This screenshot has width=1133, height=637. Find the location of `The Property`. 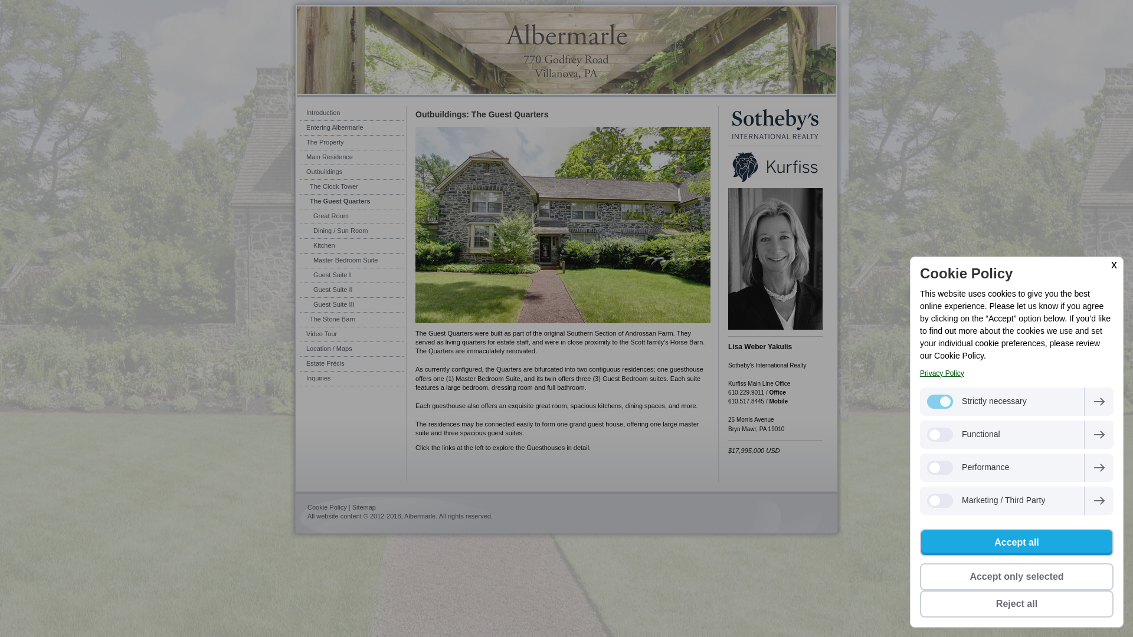

The Property is located at coordinates (352, 143).